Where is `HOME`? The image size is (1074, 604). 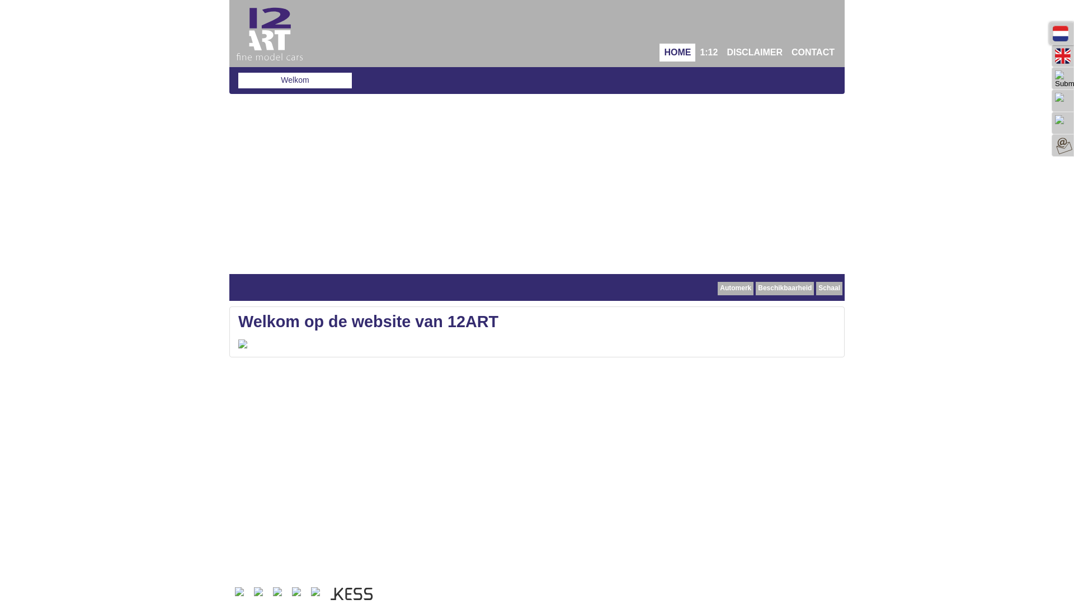 HOME is located at coordinates (677, 53).